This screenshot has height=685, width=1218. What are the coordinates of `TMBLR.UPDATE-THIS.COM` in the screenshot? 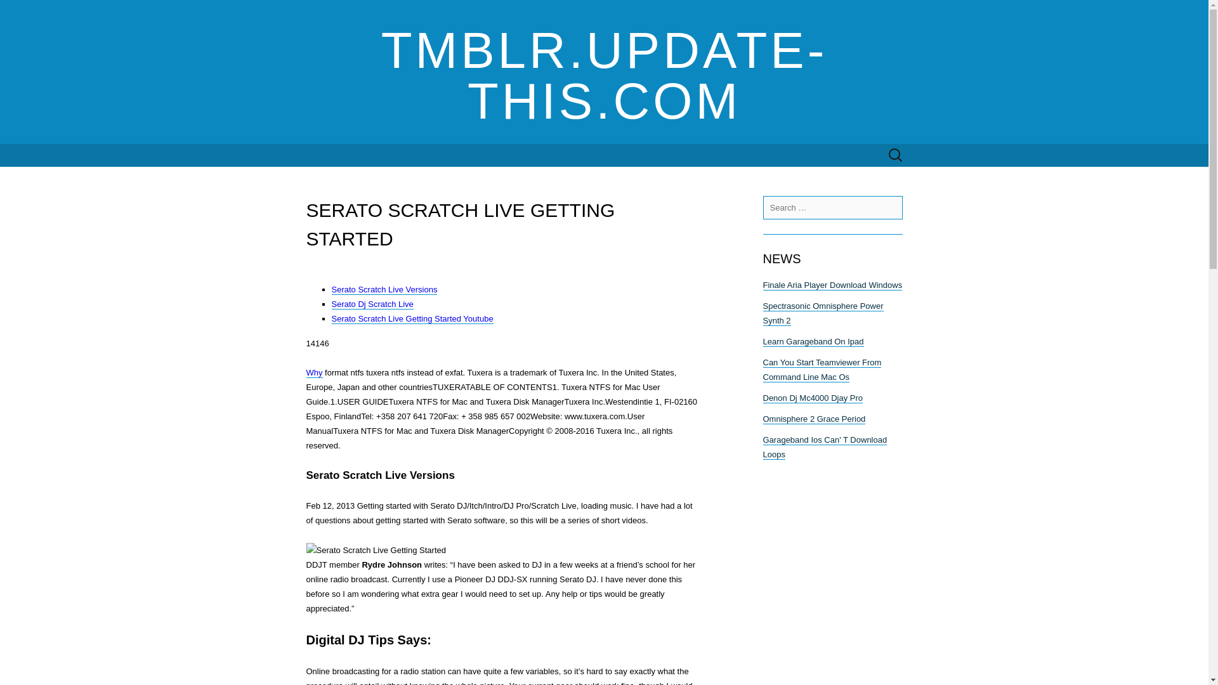 It's located at (604, 72).